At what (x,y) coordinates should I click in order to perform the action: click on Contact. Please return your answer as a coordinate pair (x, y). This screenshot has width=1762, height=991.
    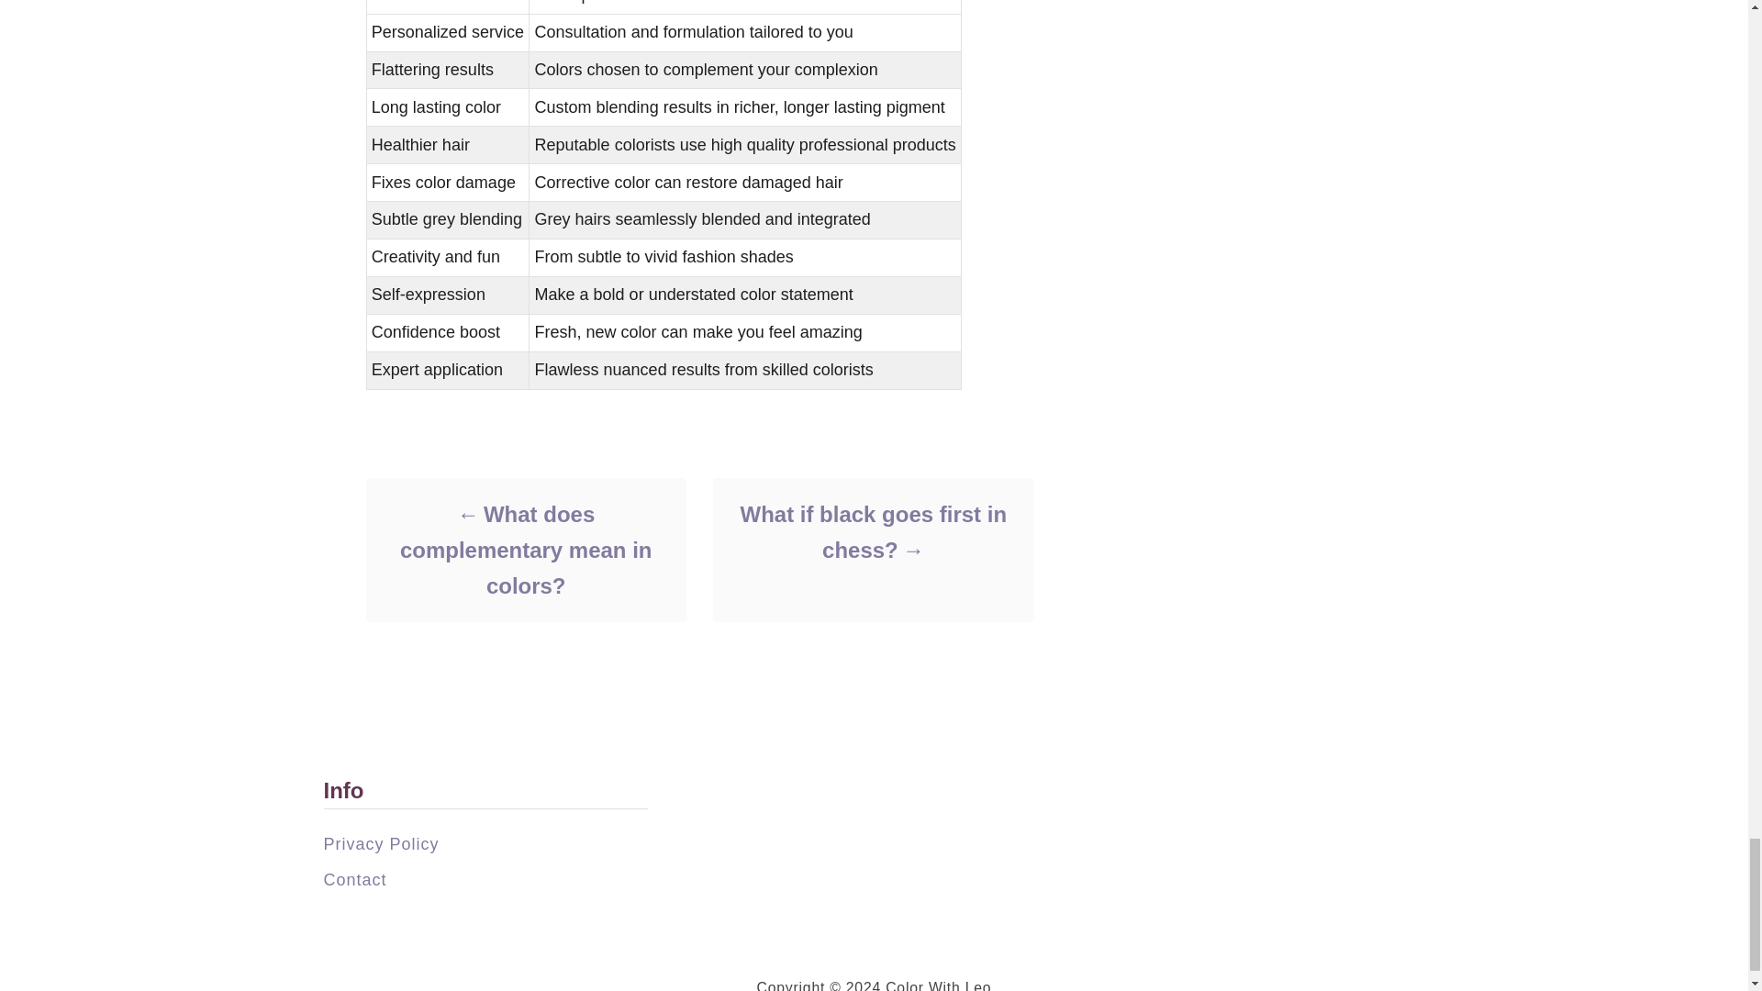
    Looking at the image, I should click on (354, 879).